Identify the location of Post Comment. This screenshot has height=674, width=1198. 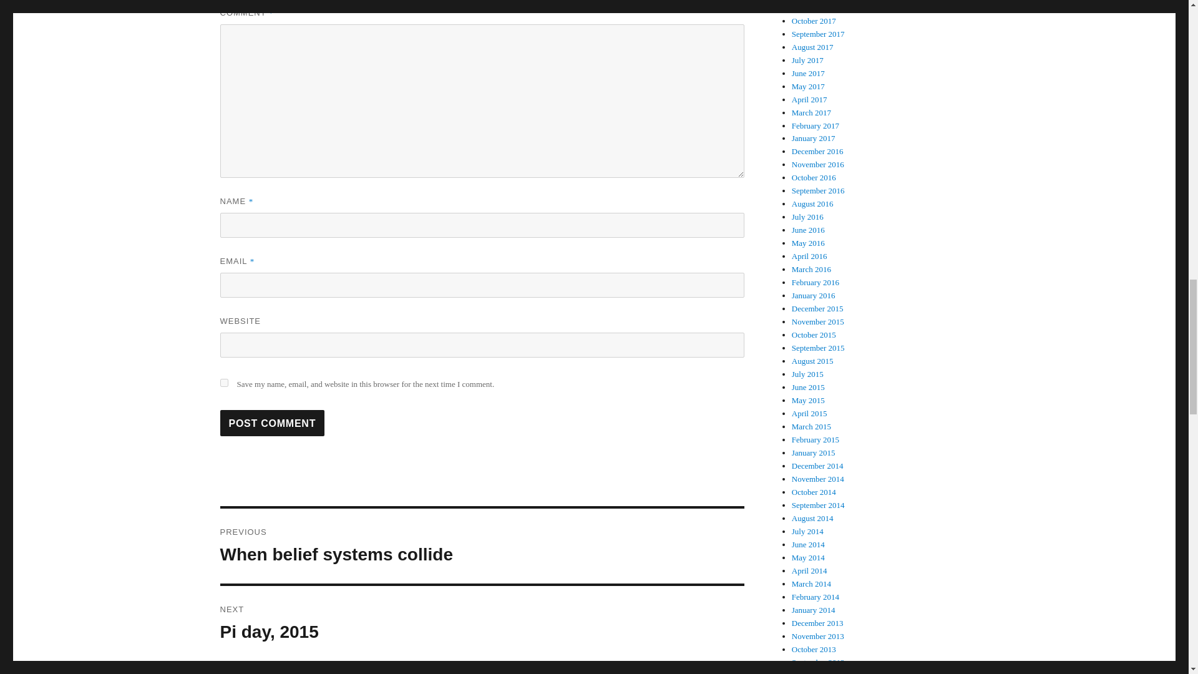
(272, 422).